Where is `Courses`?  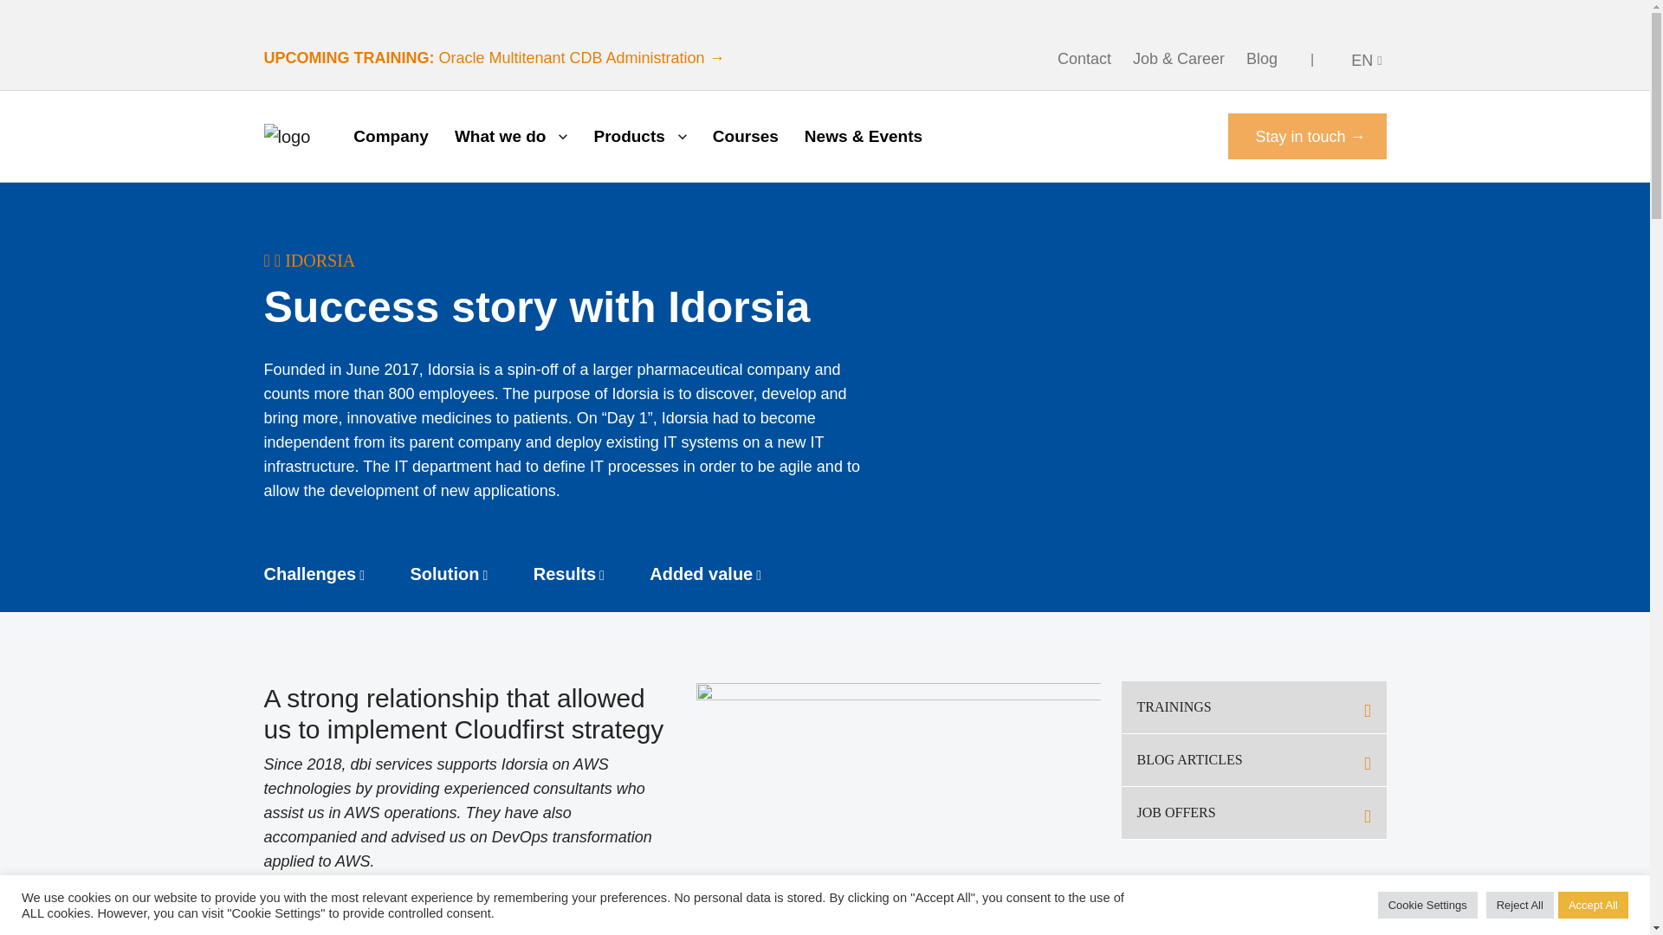 Courses is located at coordinates (745, 136).